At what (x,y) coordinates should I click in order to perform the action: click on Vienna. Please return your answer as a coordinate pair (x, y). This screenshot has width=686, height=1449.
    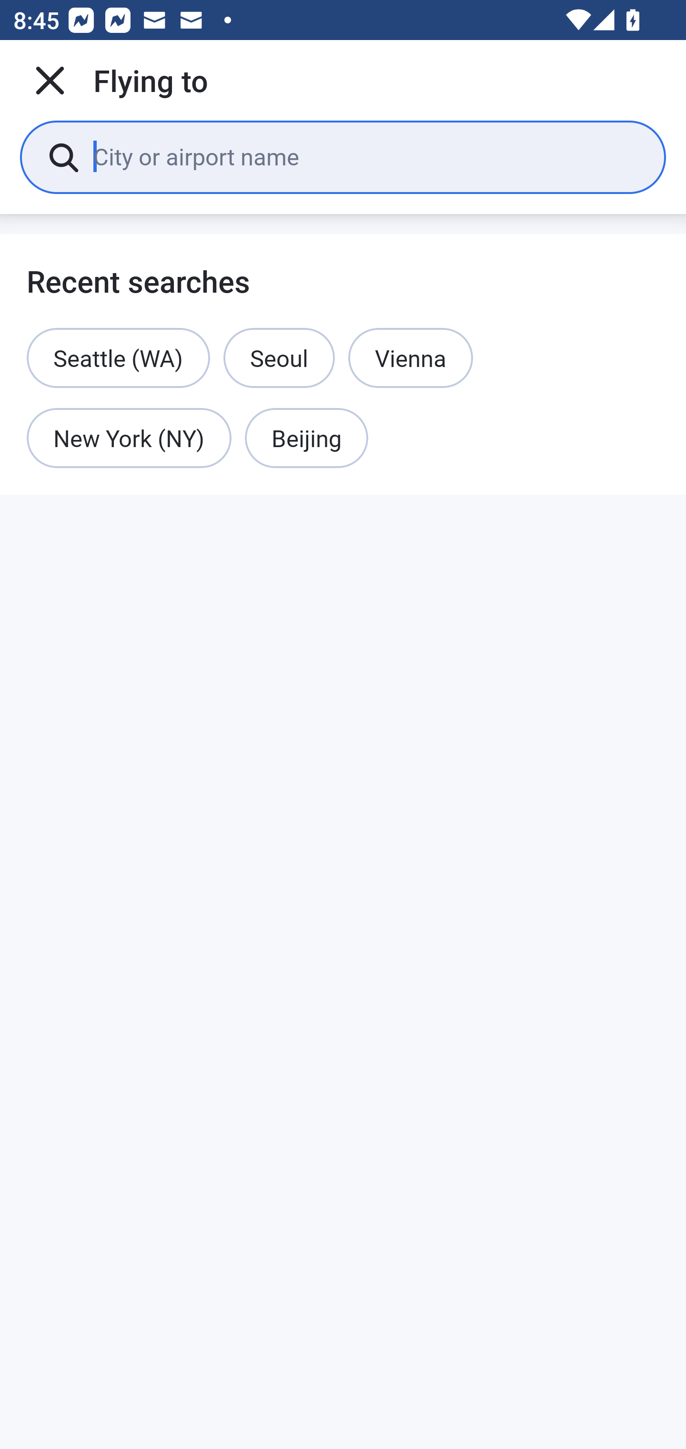
    Looking at the image, I should click on (411, 357).